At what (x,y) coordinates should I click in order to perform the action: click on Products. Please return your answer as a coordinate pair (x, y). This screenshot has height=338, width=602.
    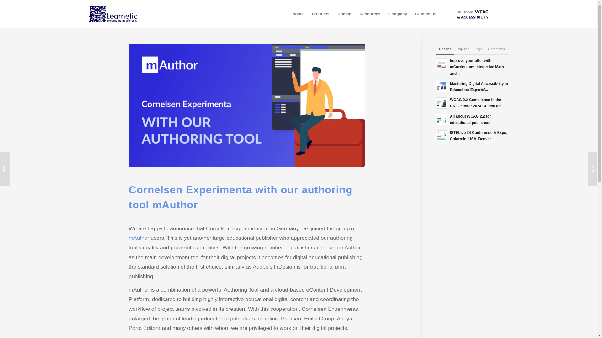
    Looking at the image, I should click on (320, 14).